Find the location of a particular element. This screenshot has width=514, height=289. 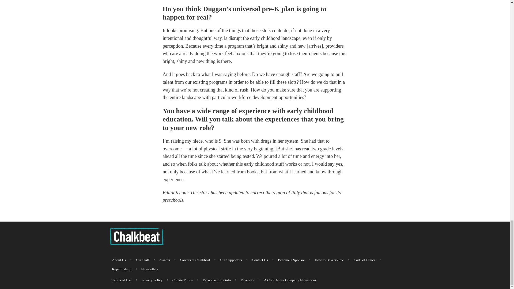

Cookie Policy is located at coordinates (183, 280).